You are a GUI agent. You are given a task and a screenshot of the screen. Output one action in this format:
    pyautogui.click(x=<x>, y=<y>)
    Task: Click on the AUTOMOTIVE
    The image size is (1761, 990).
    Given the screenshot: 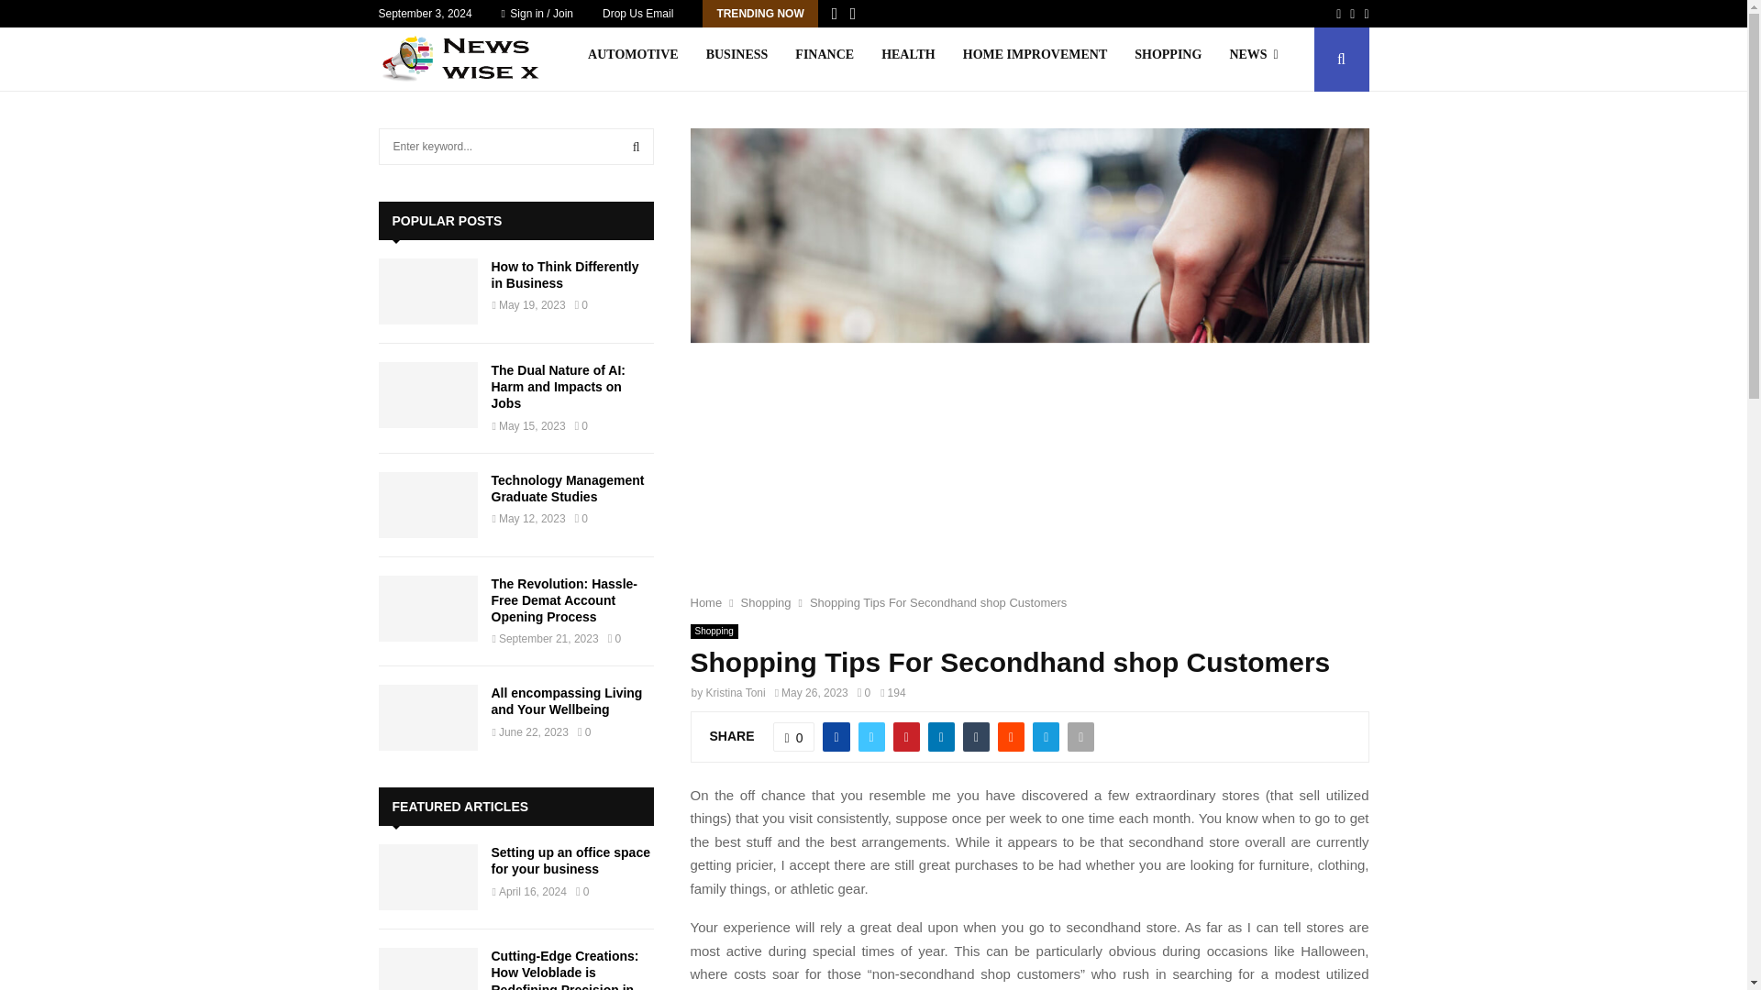 What is the action you would take?
    pyautogui.click(x=633, y=60)
    